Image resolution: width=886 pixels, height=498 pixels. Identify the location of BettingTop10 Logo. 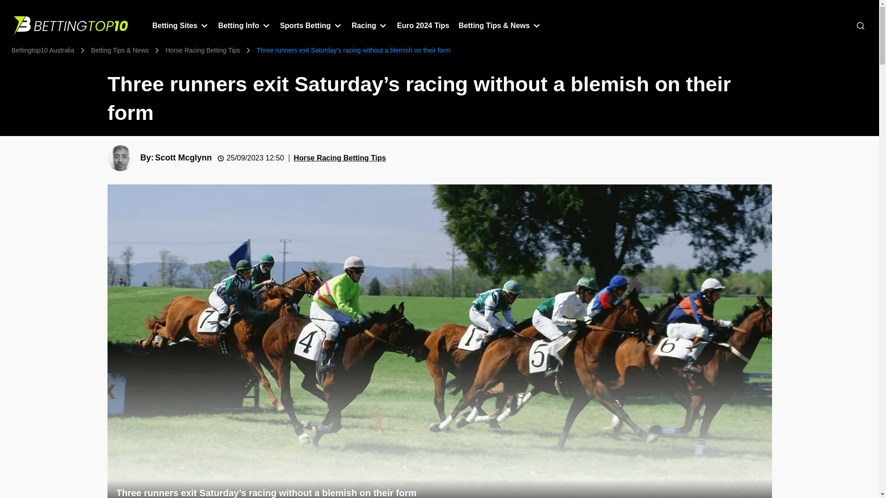
(72, 25).